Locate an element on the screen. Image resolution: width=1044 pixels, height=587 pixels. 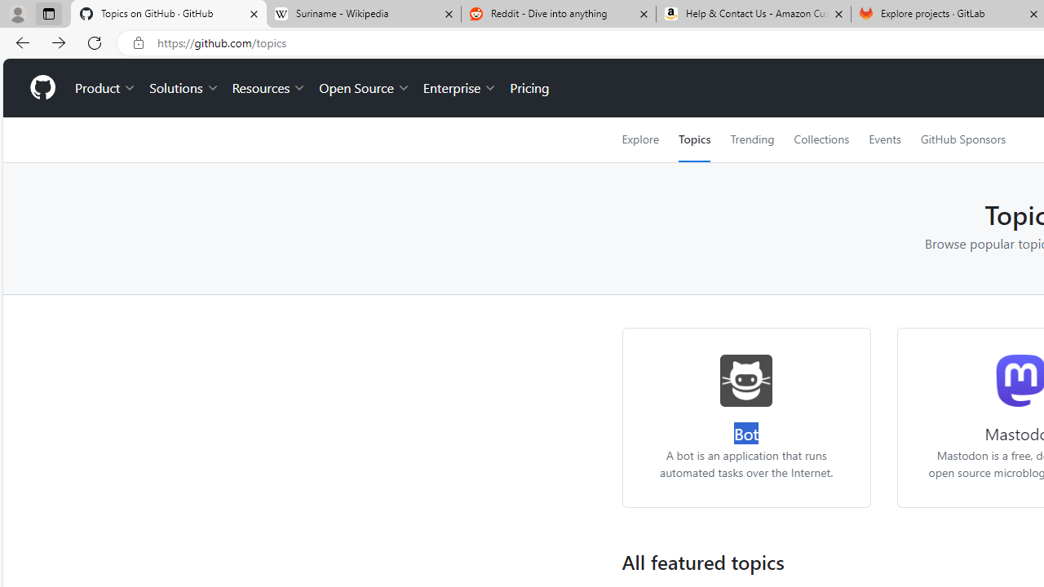
Solutions is located at coordinates (184, 88).